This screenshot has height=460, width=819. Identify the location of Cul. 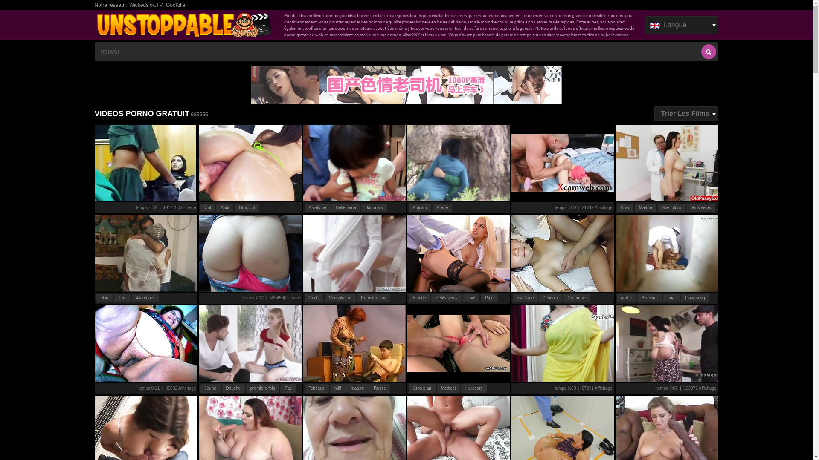
(208, 208).